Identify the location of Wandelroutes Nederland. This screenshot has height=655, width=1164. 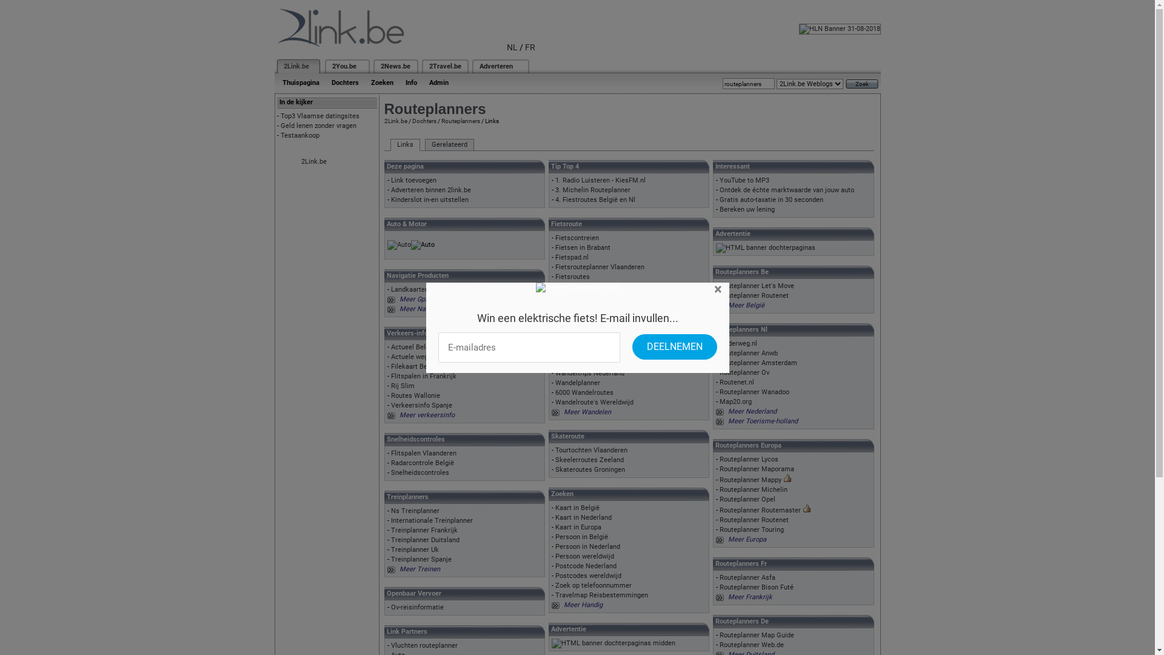
(593, 364).